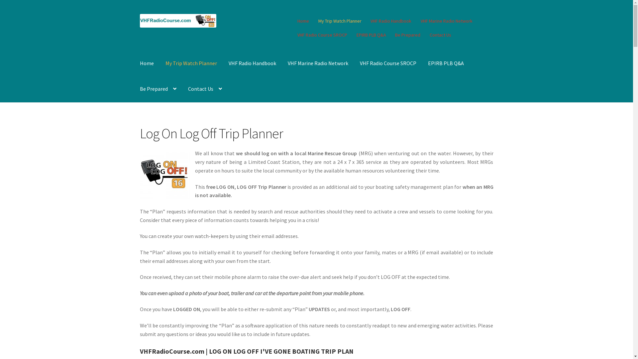 The height and width of the screenshot is (359, 638). Describe the element at coordinates (158, 89) in the screenshot. I see `Be Prepared` at that location.